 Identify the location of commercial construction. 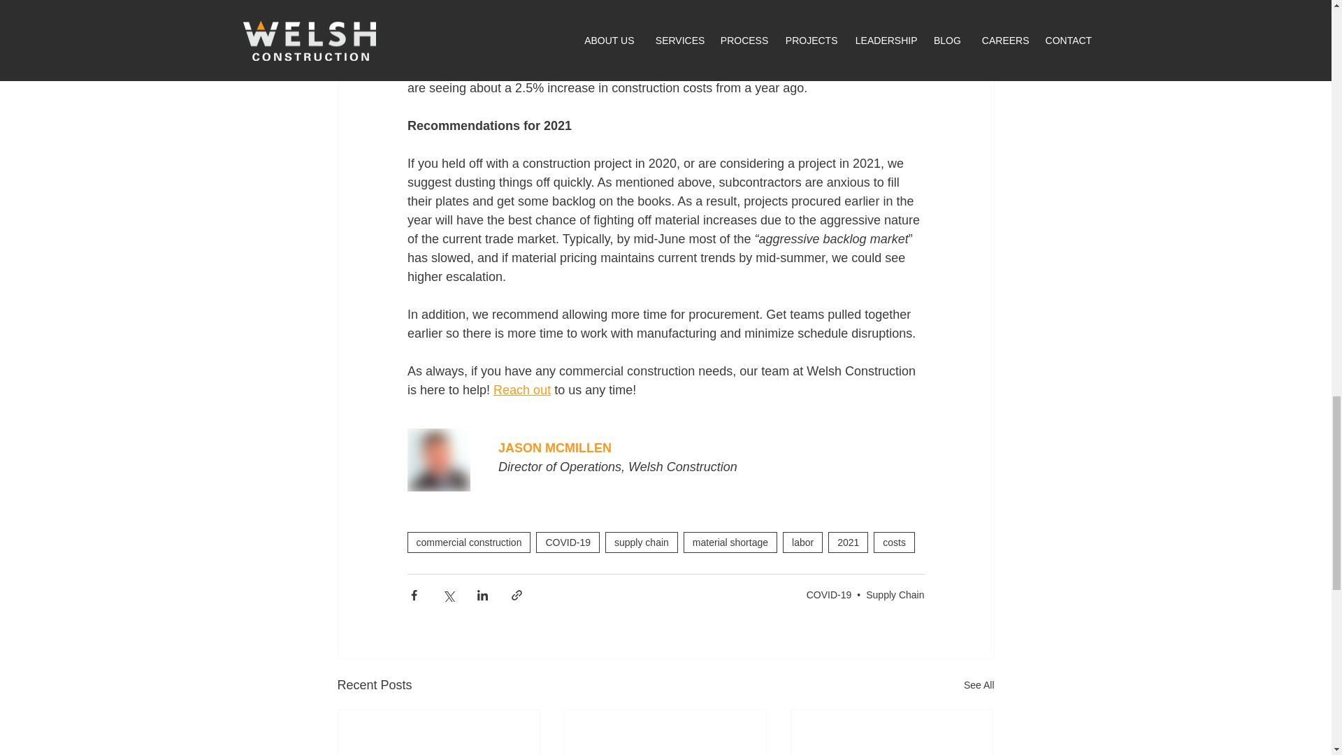
(468, 542).